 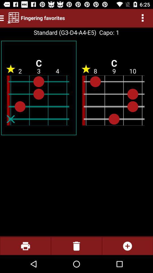 I want to click on flip to the   capo: 1 item, so click(x=108, y=32).